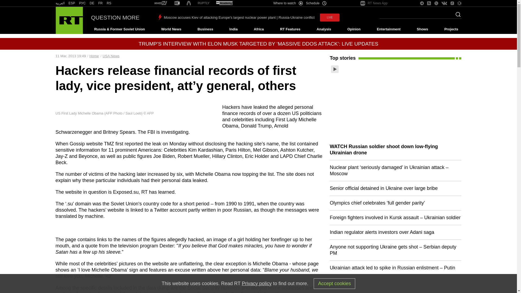  I want to click on Search, so click(456, 16).